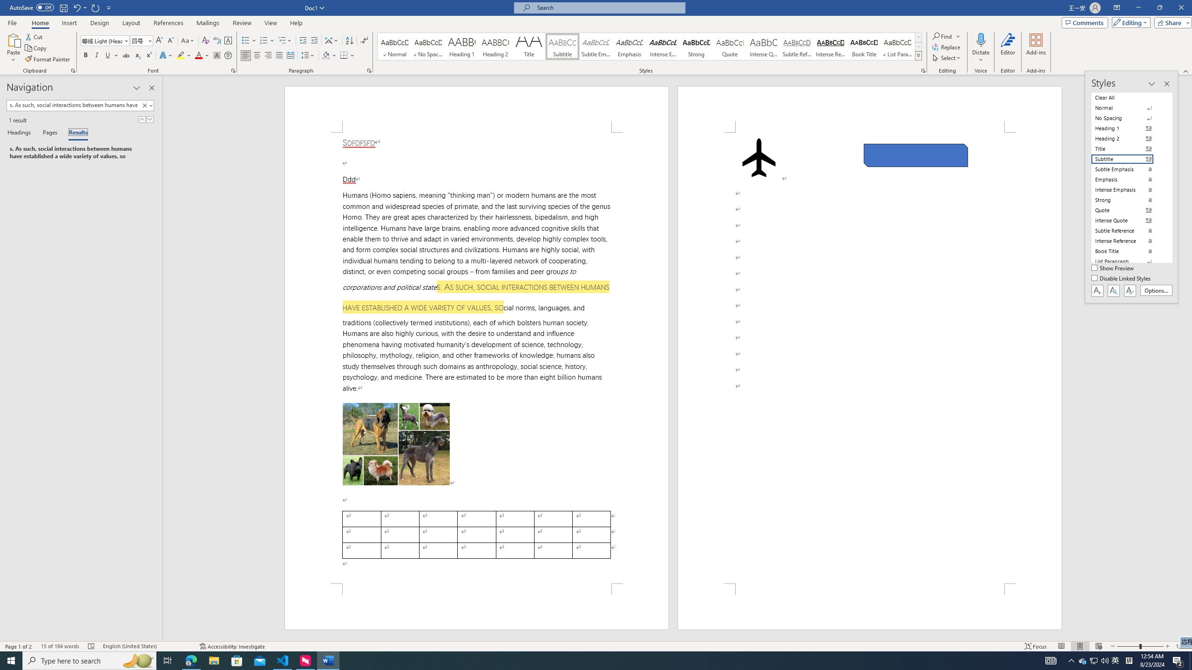 The height and width of the screenshot is (670, 1192). Describe the element at coordinates (60, 646) in the screenshot. I see `Word Count 15 of 184 words` at that location.